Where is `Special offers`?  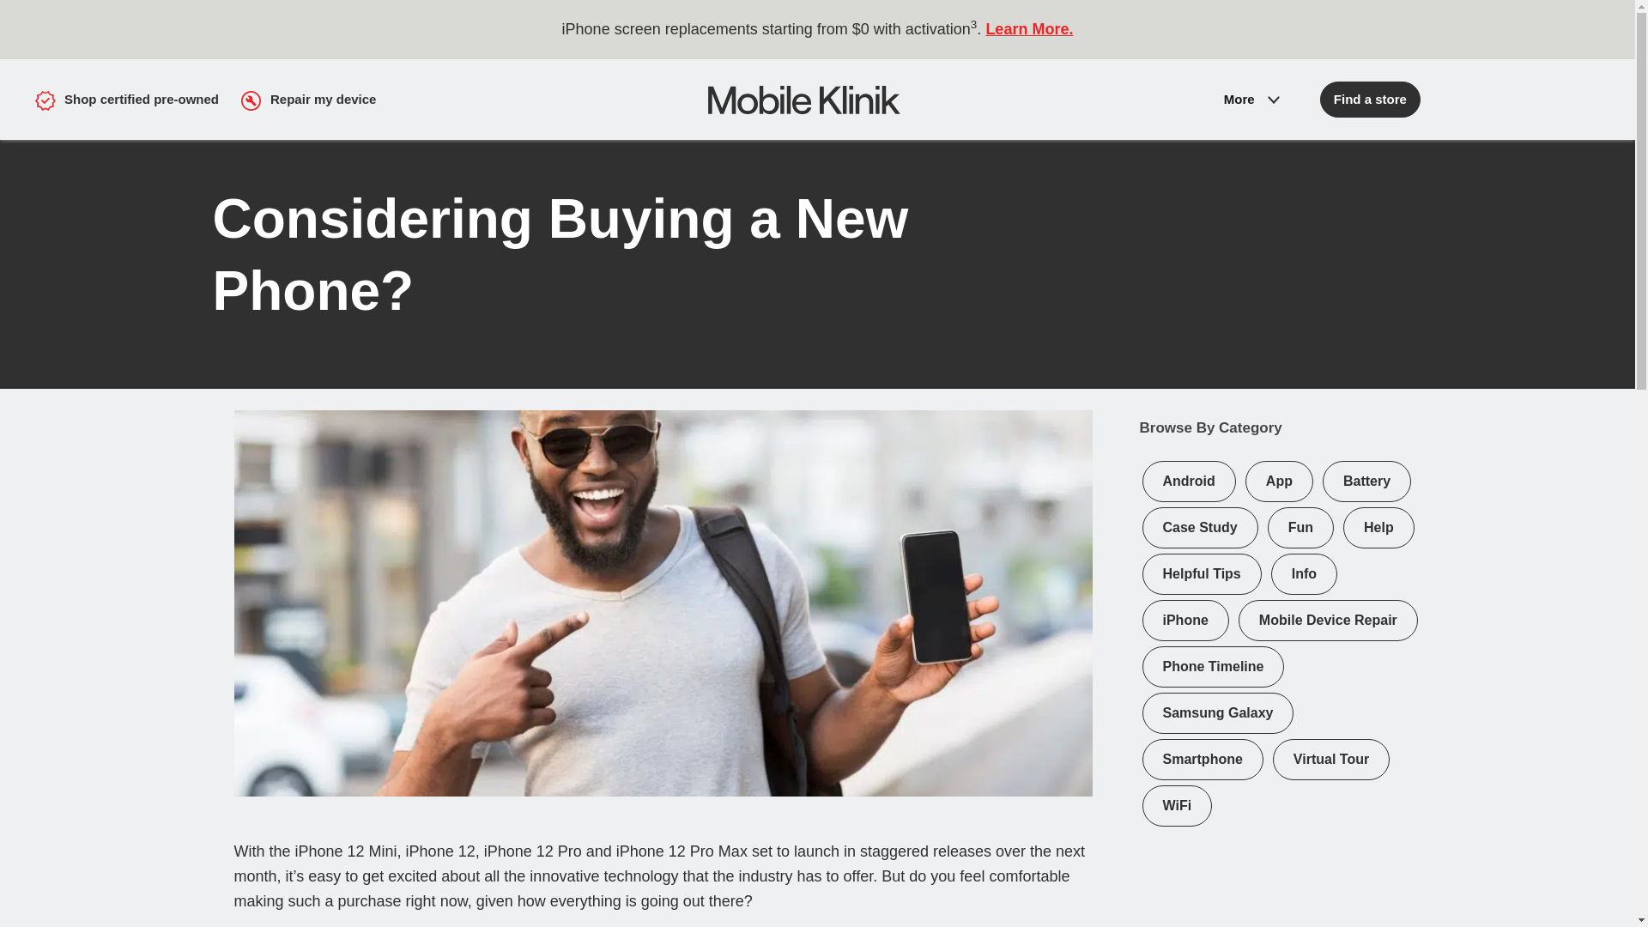 Special offers is located at coordinates (1312, 167).